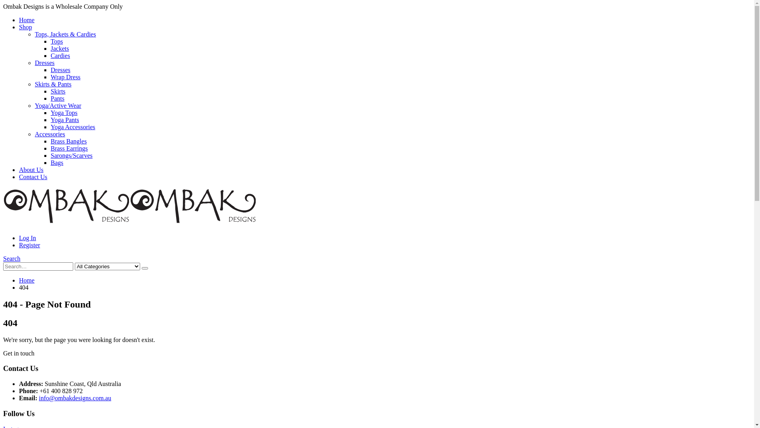  Describe the element at coordinates (50, 134) in the screenshot. I see `Accessories` at that location.